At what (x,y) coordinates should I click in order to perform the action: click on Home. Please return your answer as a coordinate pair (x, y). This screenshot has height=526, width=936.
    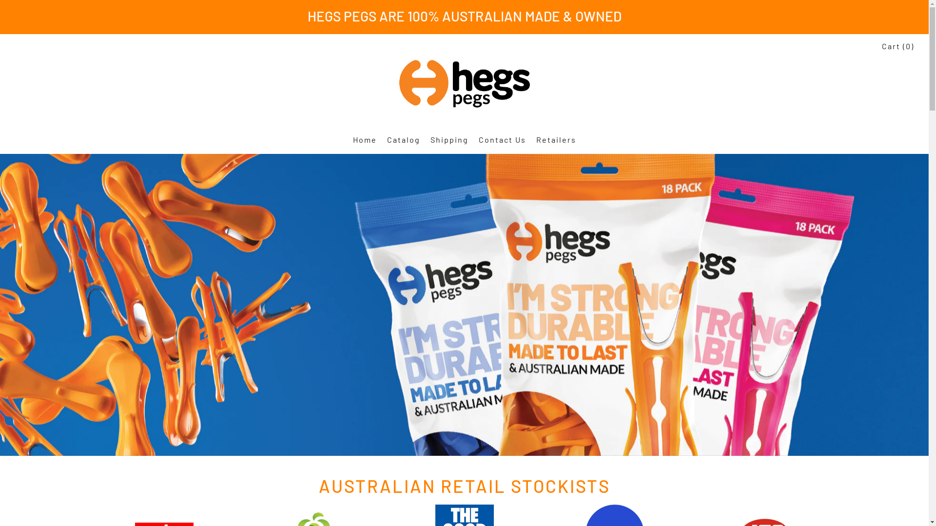
    Looking at the image, I should click on (365, 140).